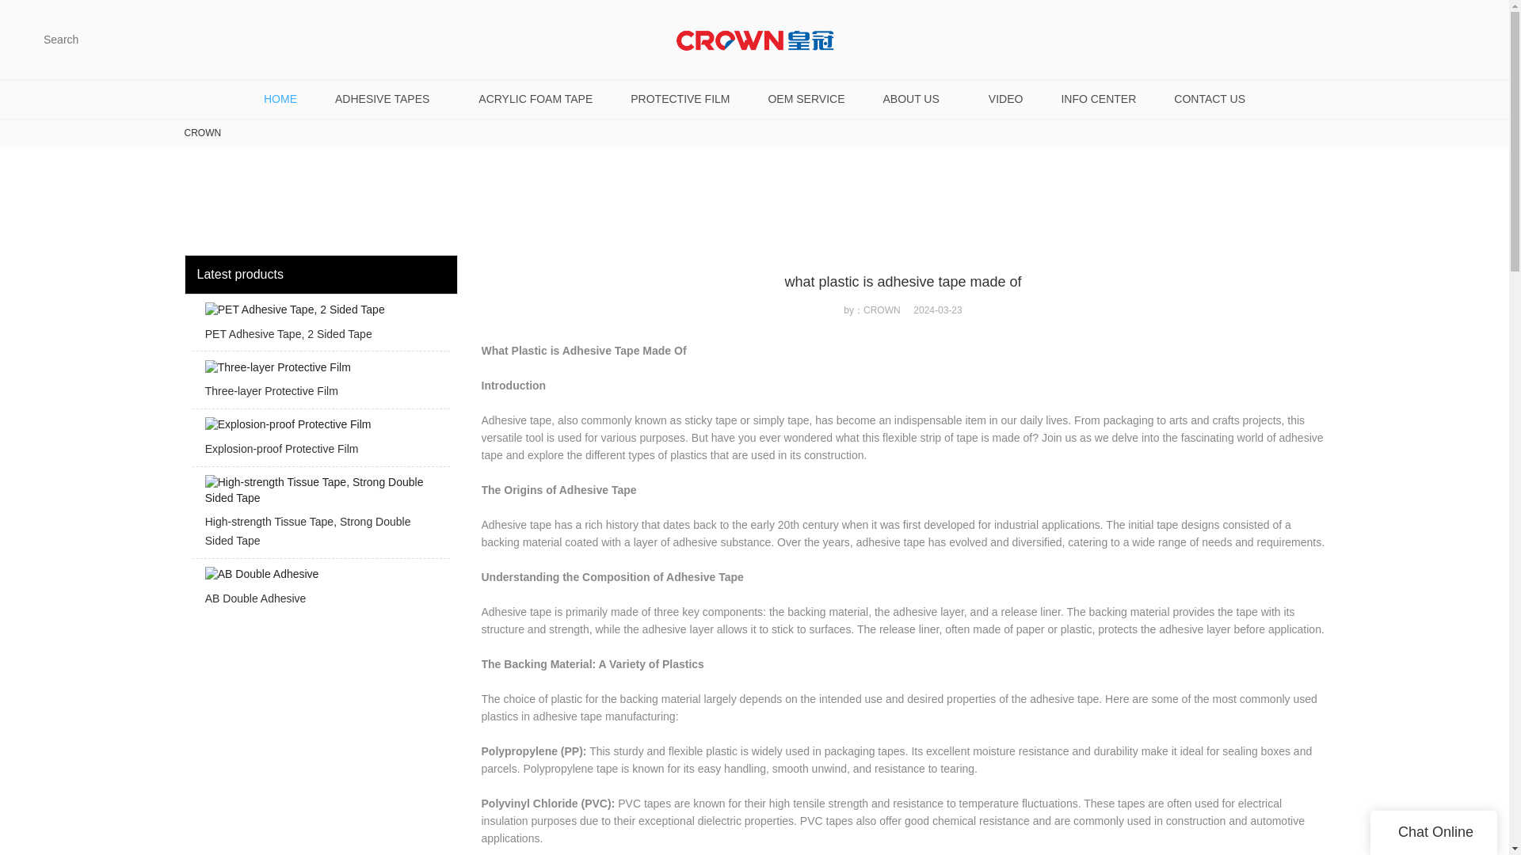 Image resolution: width=1521 pixels, height=855 pixels. I want to click on CONTACT US, so click(1209, 99).